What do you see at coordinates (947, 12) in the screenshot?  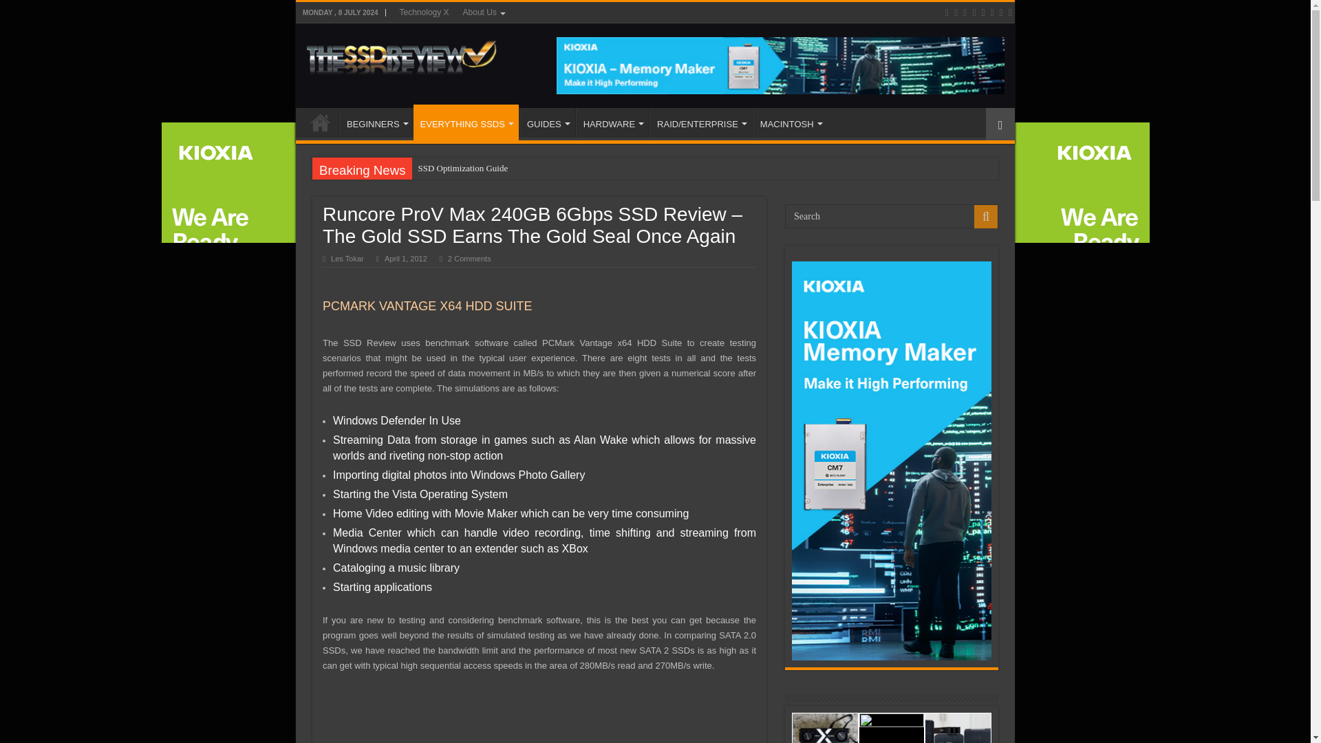 I see `Rss` at bounding box center [947, 12].